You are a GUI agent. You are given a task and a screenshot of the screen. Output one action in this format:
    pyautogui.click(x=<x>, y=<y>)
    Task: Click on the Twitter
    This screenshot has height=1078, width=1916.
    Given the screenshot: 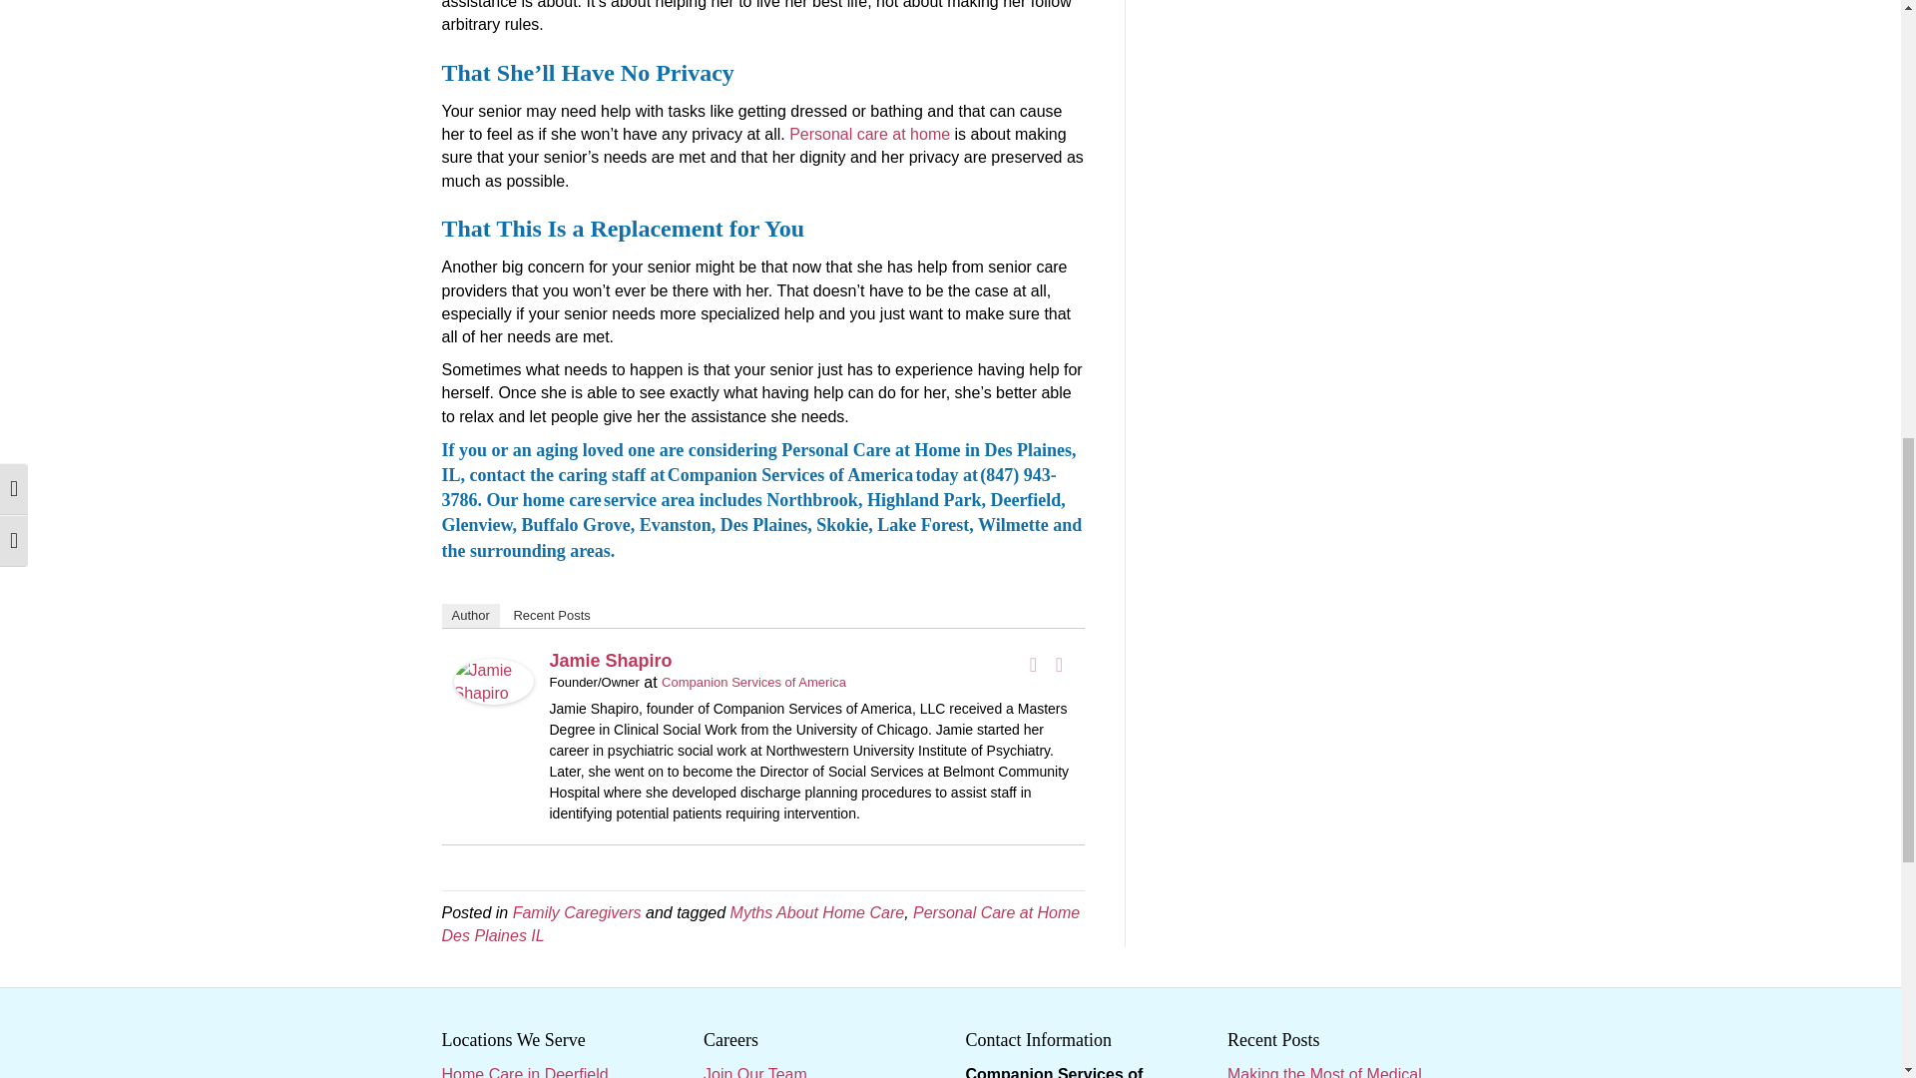 What is the action you would take?
    pyautogui.click(x=1060, y=665)
    